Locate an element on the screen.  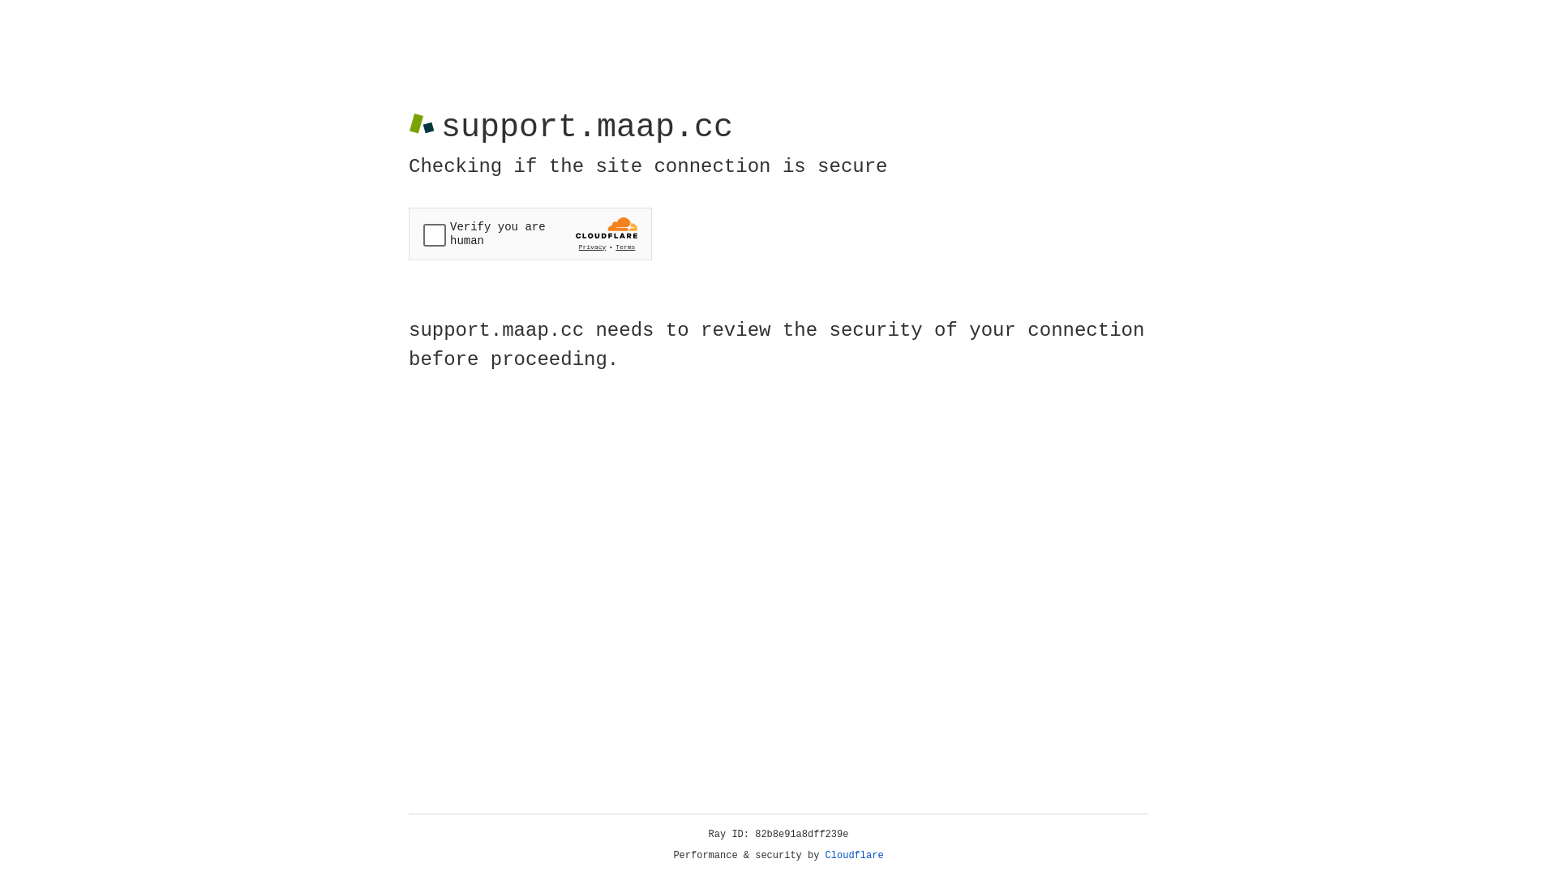
Widget containing a Cloudflare security challenge is located at coordinates (530, 234).